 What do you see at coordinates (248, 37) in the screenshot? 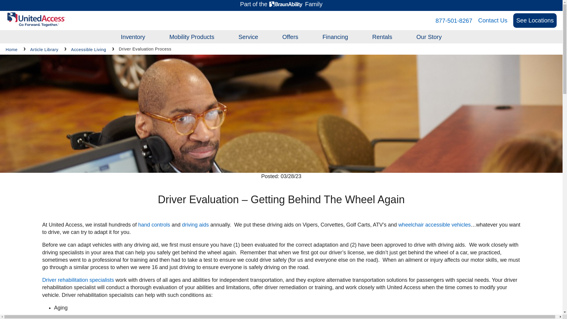
I see `Service` at bounding box center [248, 37].